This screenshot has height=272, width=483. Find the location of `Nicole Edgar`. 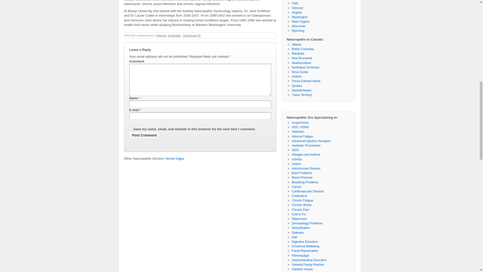

Nicole Edgar is located at coordinates (175, 159).